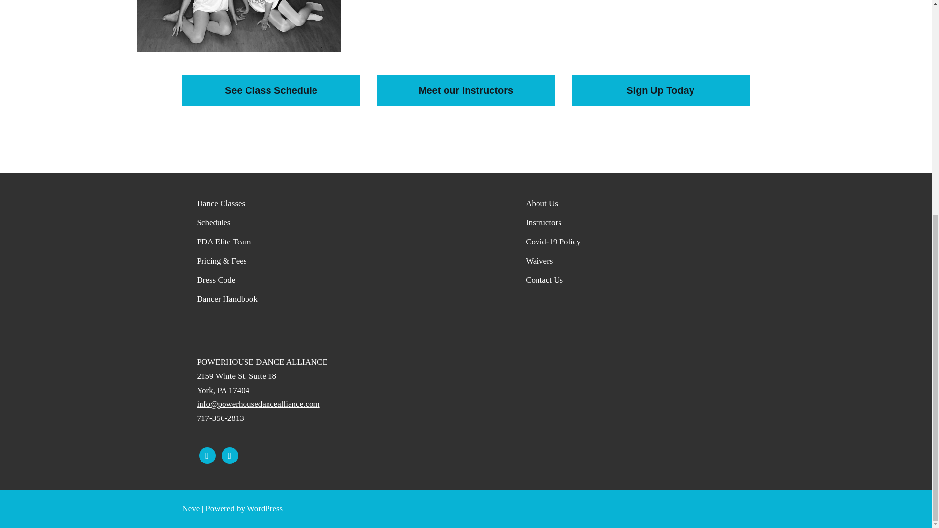  Describe the element at coordinates (206, 455) in the screenshot. I see `Facebook` at that location.